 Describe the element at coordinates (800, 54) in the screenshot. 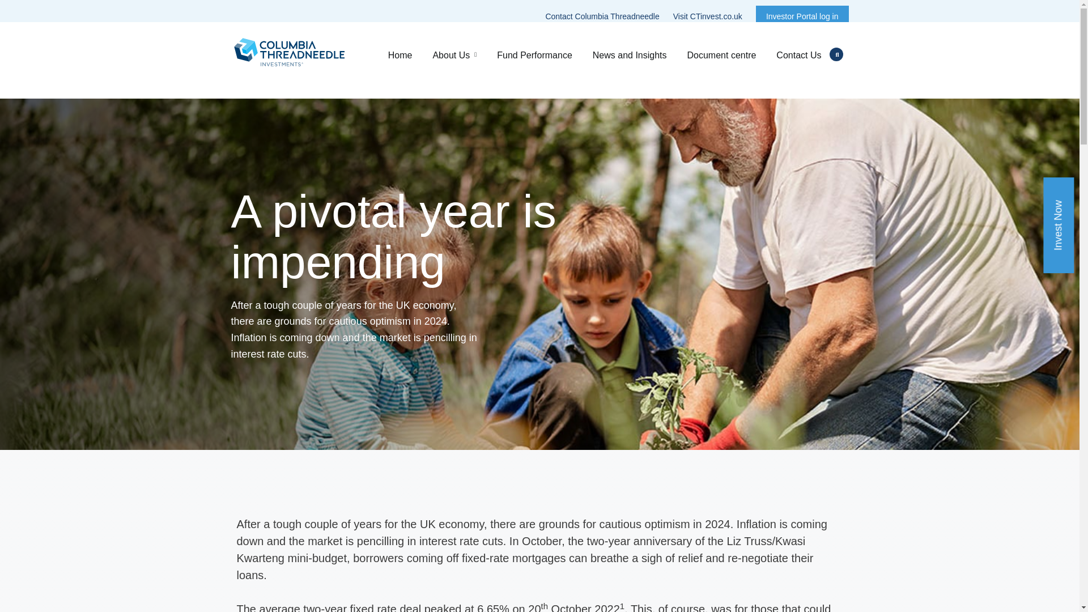

I see `Contact Us` at that location.